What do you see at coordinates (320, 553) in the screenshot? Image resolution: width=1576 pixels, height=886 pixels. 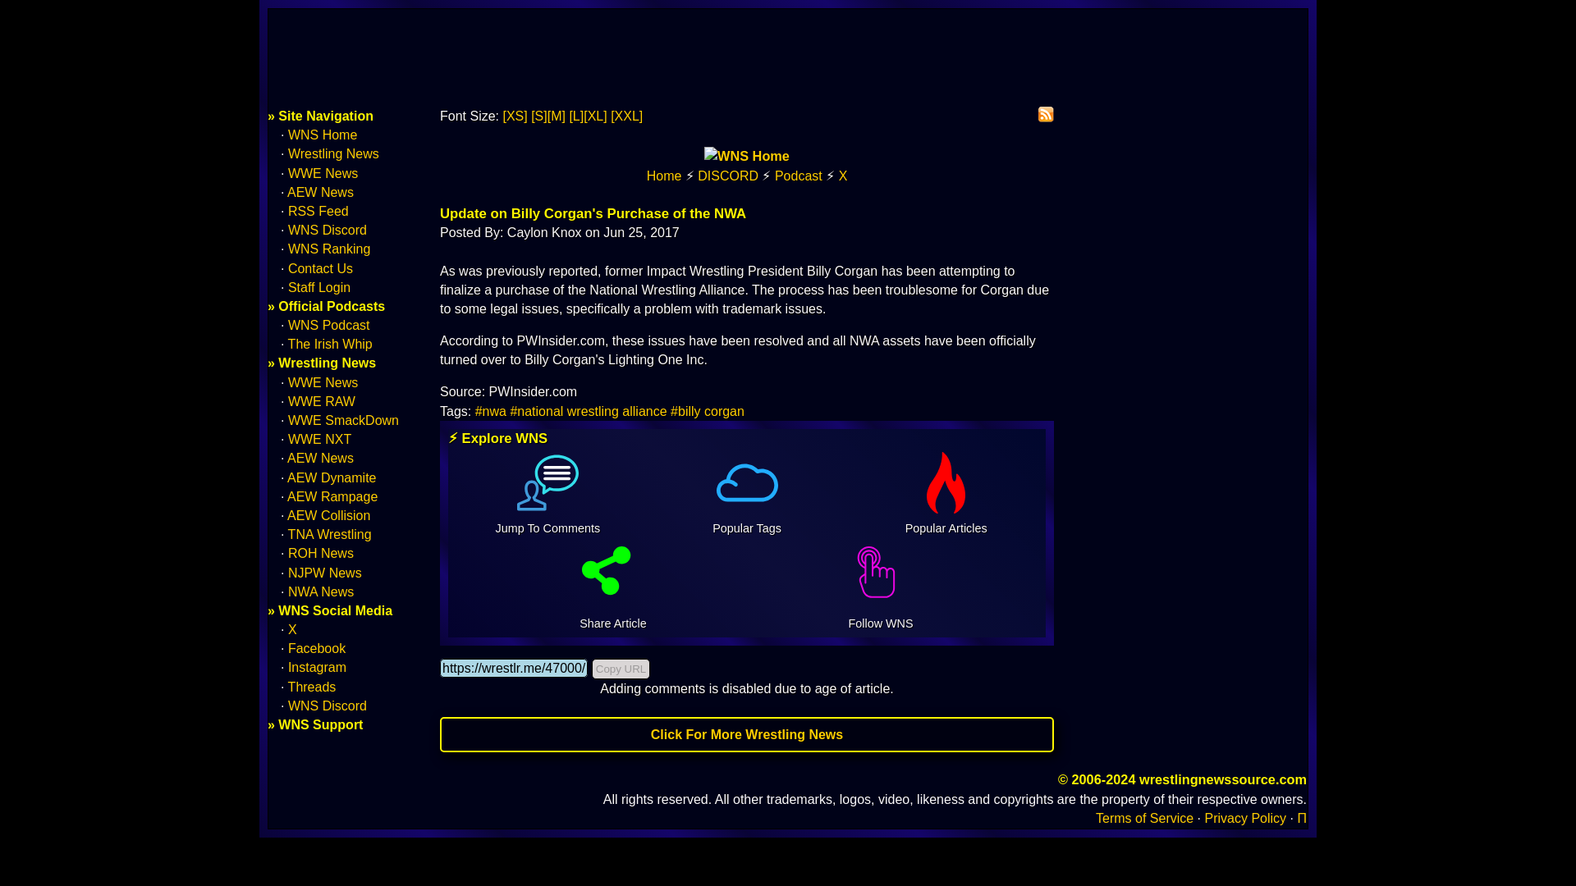 I see `ROH News` at bounding box center [320, 553].